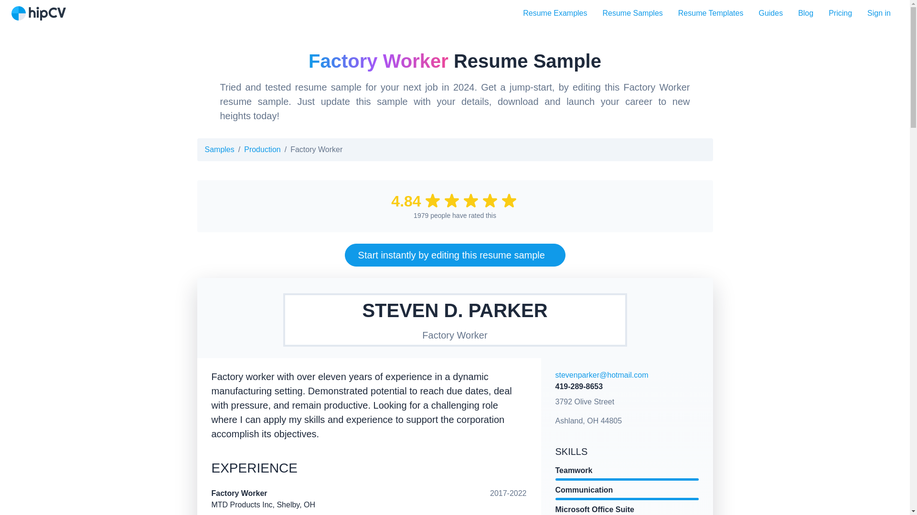 The image size is (917, 515). Describe the element at coordinates (262, 149) in the screenshot. I see `Production` at that location.